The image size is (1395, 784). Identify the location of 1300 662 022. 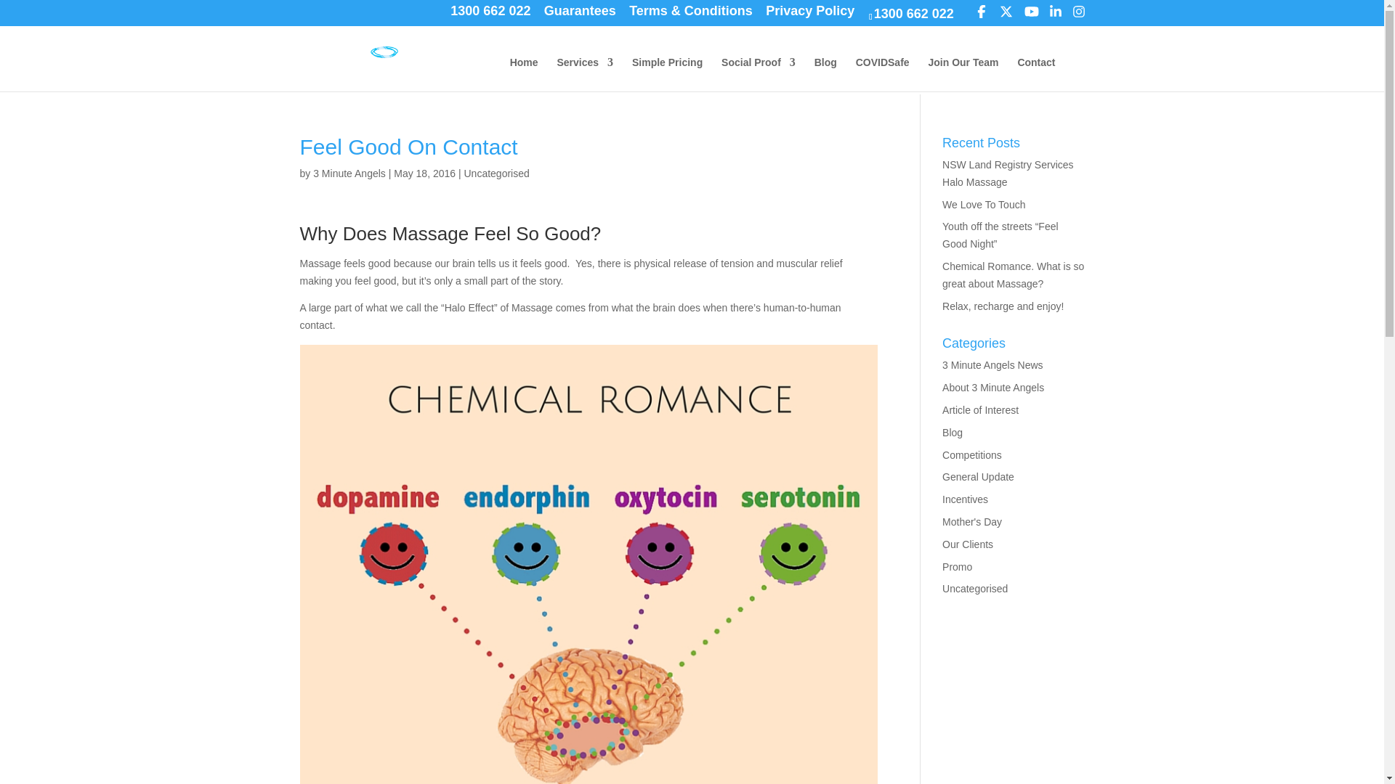
(490, 15).